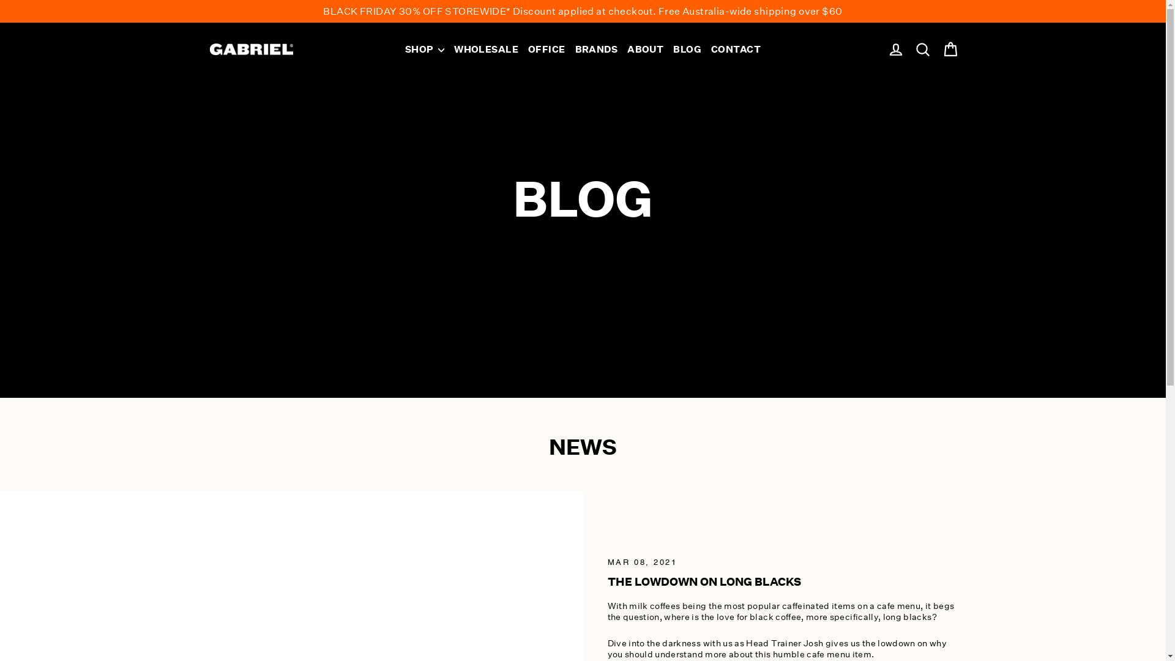 The height and width of the screenshot is (661, 1175). What do you see at coordinates (923, 50) in the screenshot?
I see `Search` at bounding box center [923, 50].